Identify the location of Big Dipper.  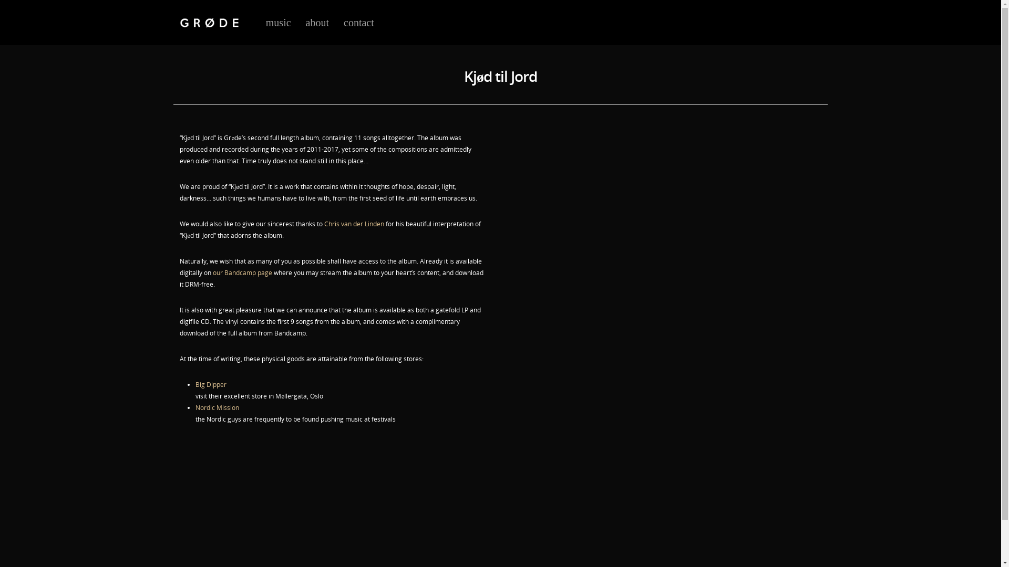
(211, 384).